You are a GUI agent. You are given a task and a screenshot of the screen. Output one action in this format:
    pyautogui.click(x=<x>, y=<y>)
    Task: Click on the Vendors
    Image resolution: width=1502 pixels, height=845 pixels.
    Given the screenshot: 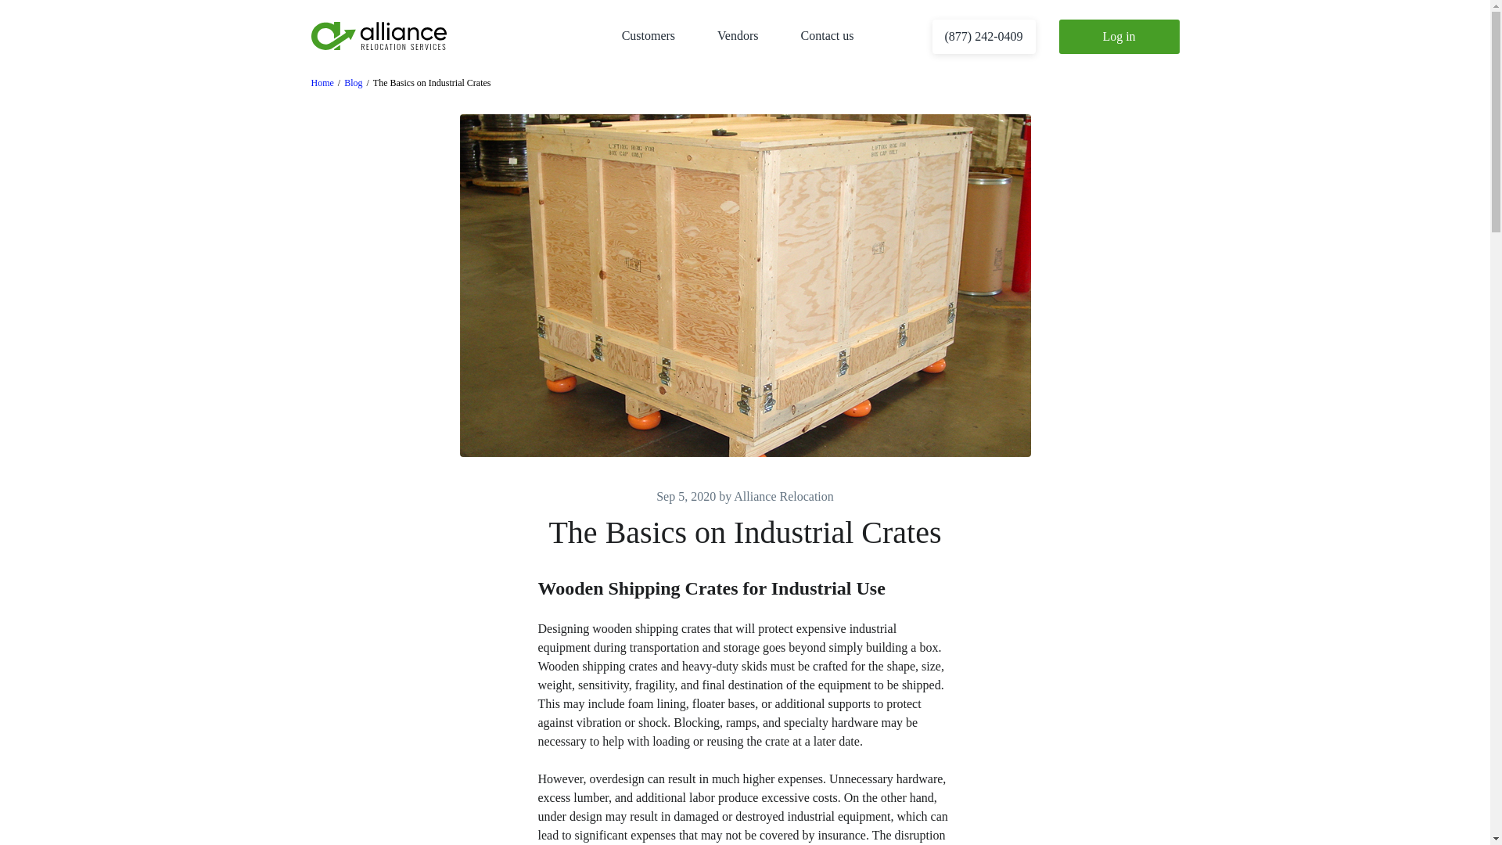 What is the action you would take?
    pyautogui.click(x=738, y=35)
    